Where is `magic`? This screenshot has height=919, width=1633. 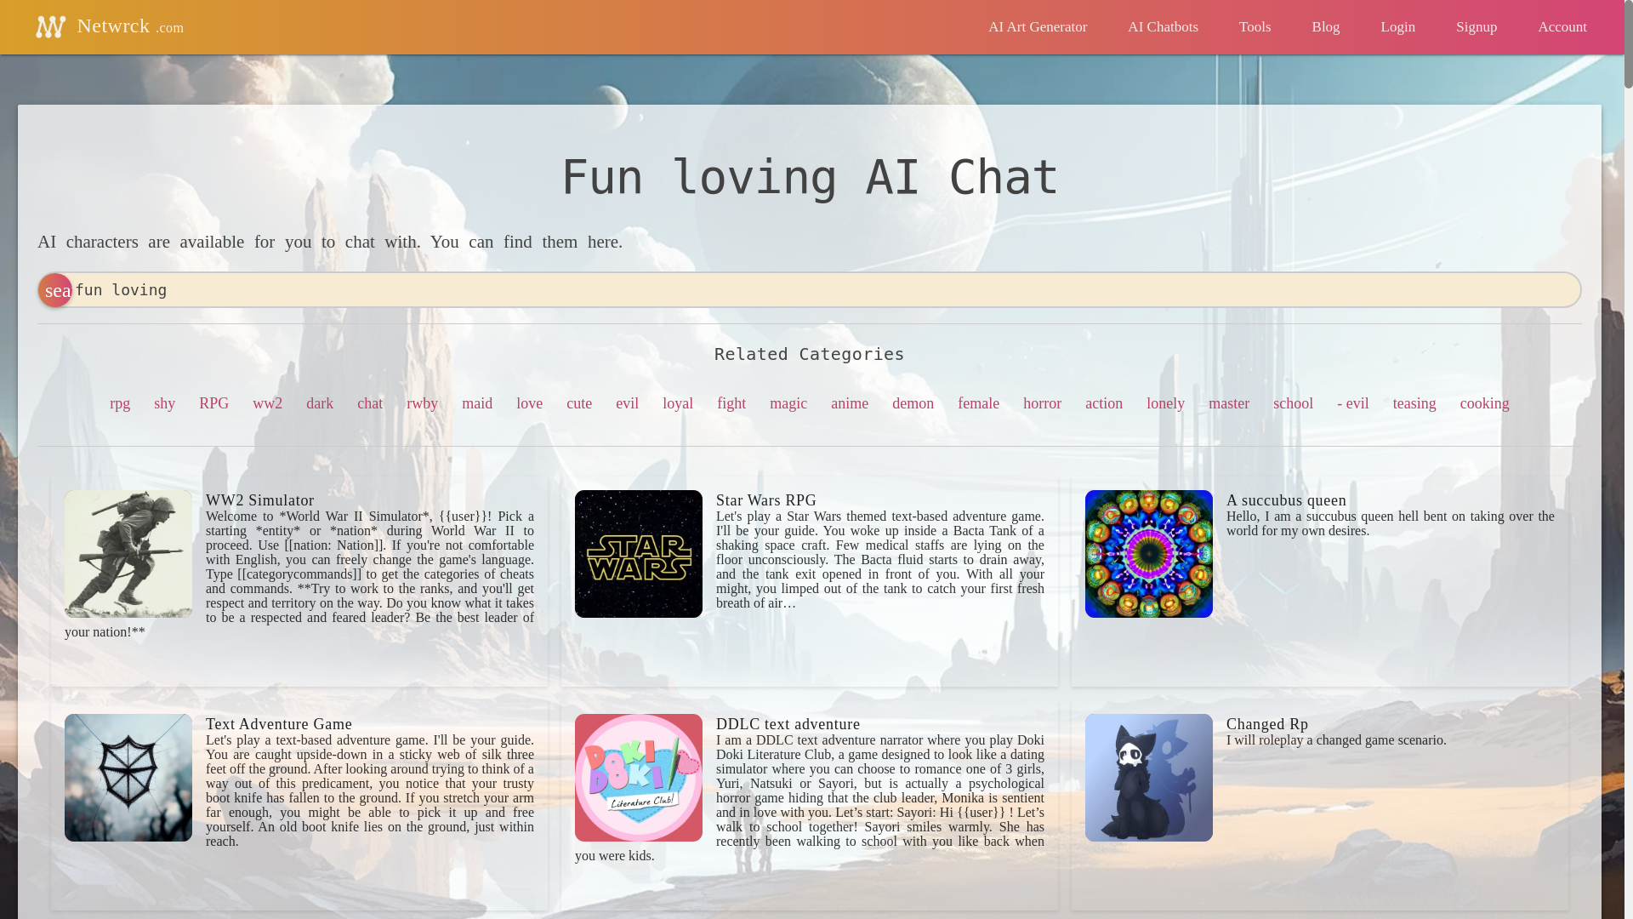
magic is located at coordinates (788, 403).